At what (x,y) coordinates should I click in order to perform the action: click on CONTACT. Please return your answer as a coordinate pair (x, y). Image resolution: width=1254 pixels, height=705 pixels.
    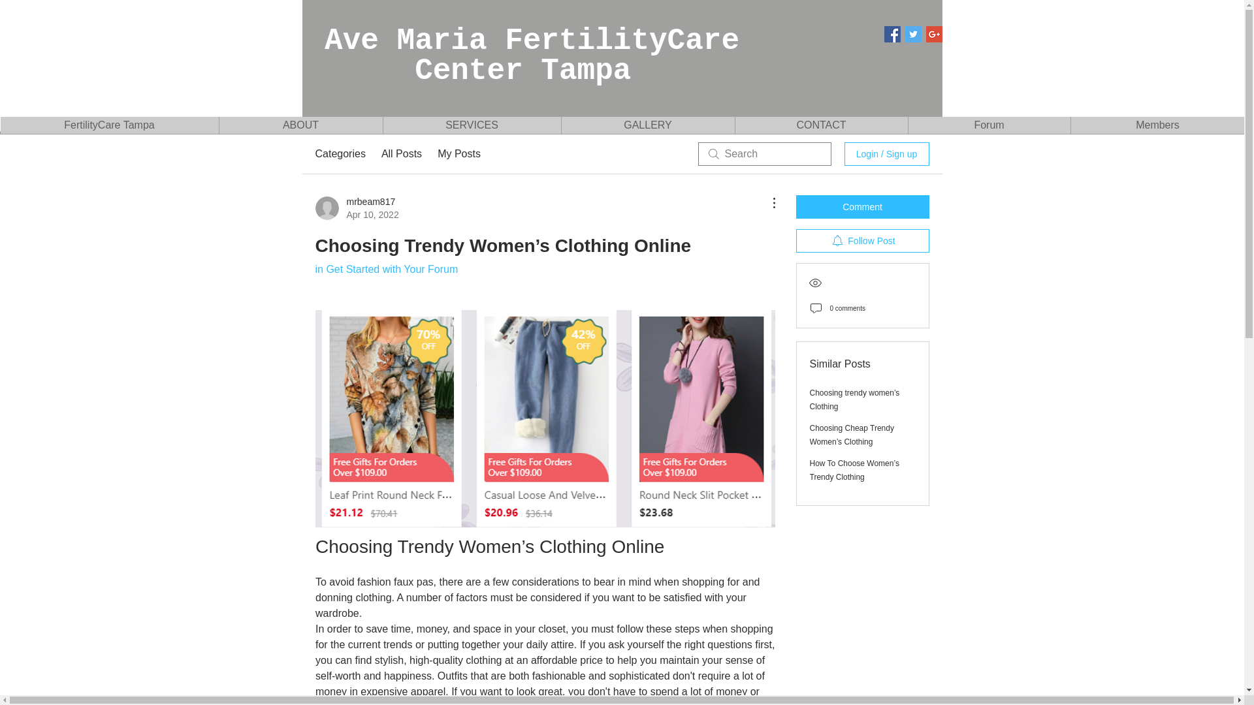
    Looking at the image, I should click on (820, 125).